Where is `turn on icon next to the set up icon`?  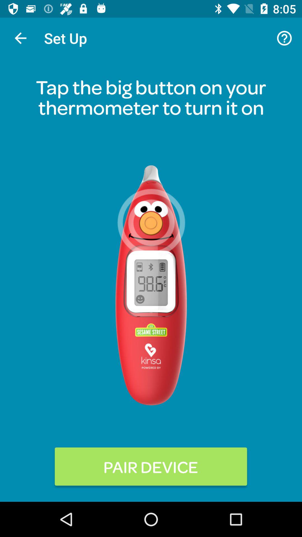
turn on icon next to the set up icon is located at coordinates (284, 38).